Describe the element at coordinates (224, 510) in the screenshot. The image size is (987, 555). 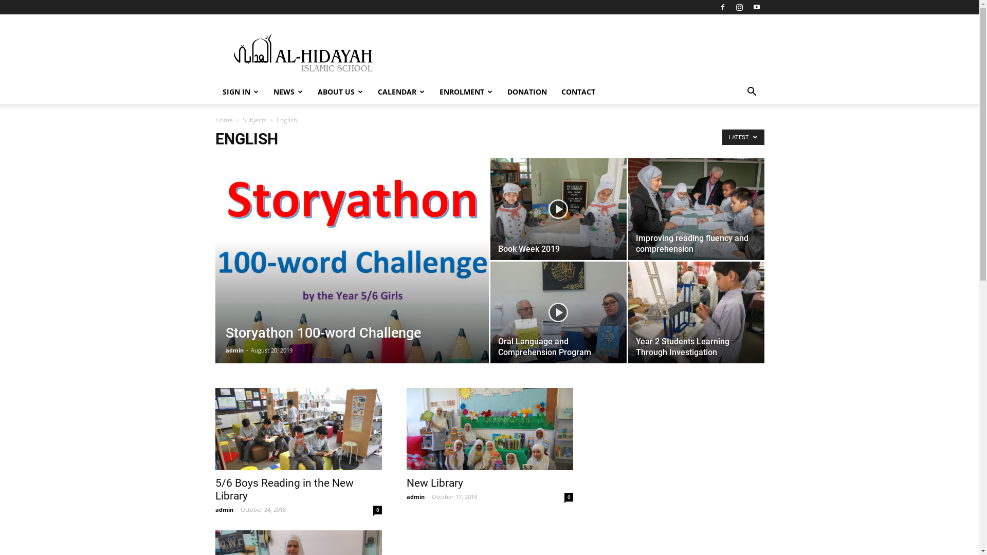
I see `admin` at that location.